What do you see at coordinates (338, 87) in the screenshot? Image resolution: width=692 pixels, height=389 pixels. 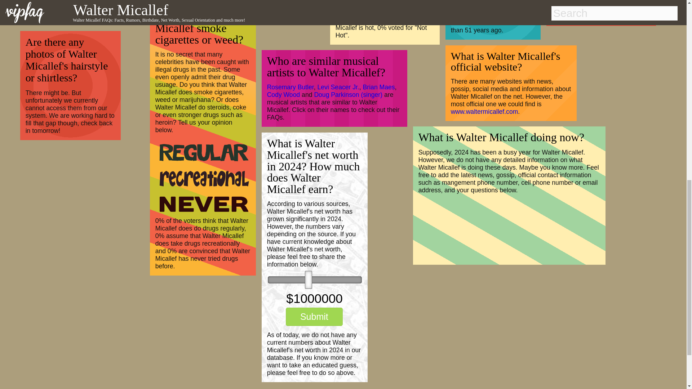 I see `Levi Seacer Jr.` at bounding box center [338, 87].